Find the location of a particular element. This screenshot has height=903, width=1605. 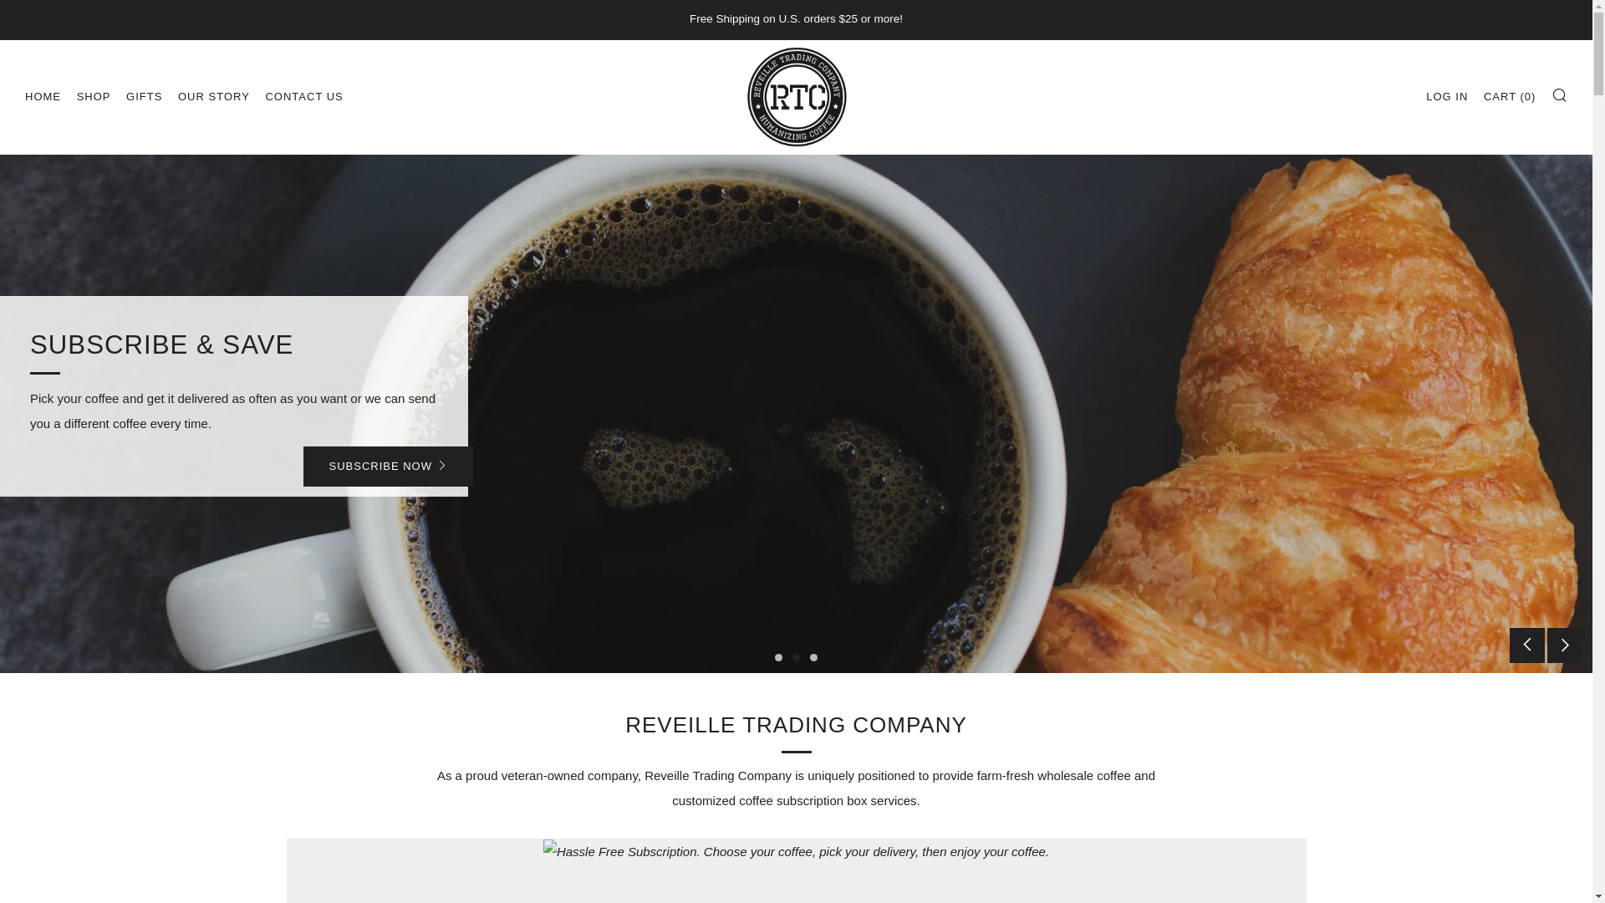

SUBSCRIBE NOW is located at coordinates (388, 467).